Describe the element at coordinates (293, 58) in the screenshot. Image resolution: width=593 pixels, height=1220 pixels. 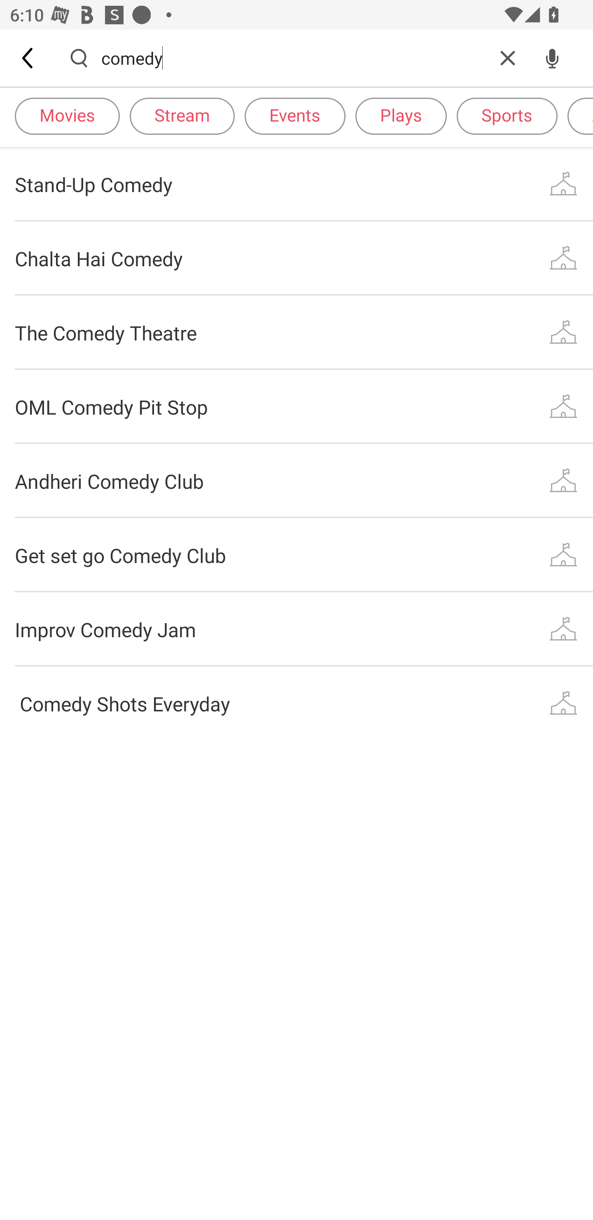
I see `comedy` at that location.